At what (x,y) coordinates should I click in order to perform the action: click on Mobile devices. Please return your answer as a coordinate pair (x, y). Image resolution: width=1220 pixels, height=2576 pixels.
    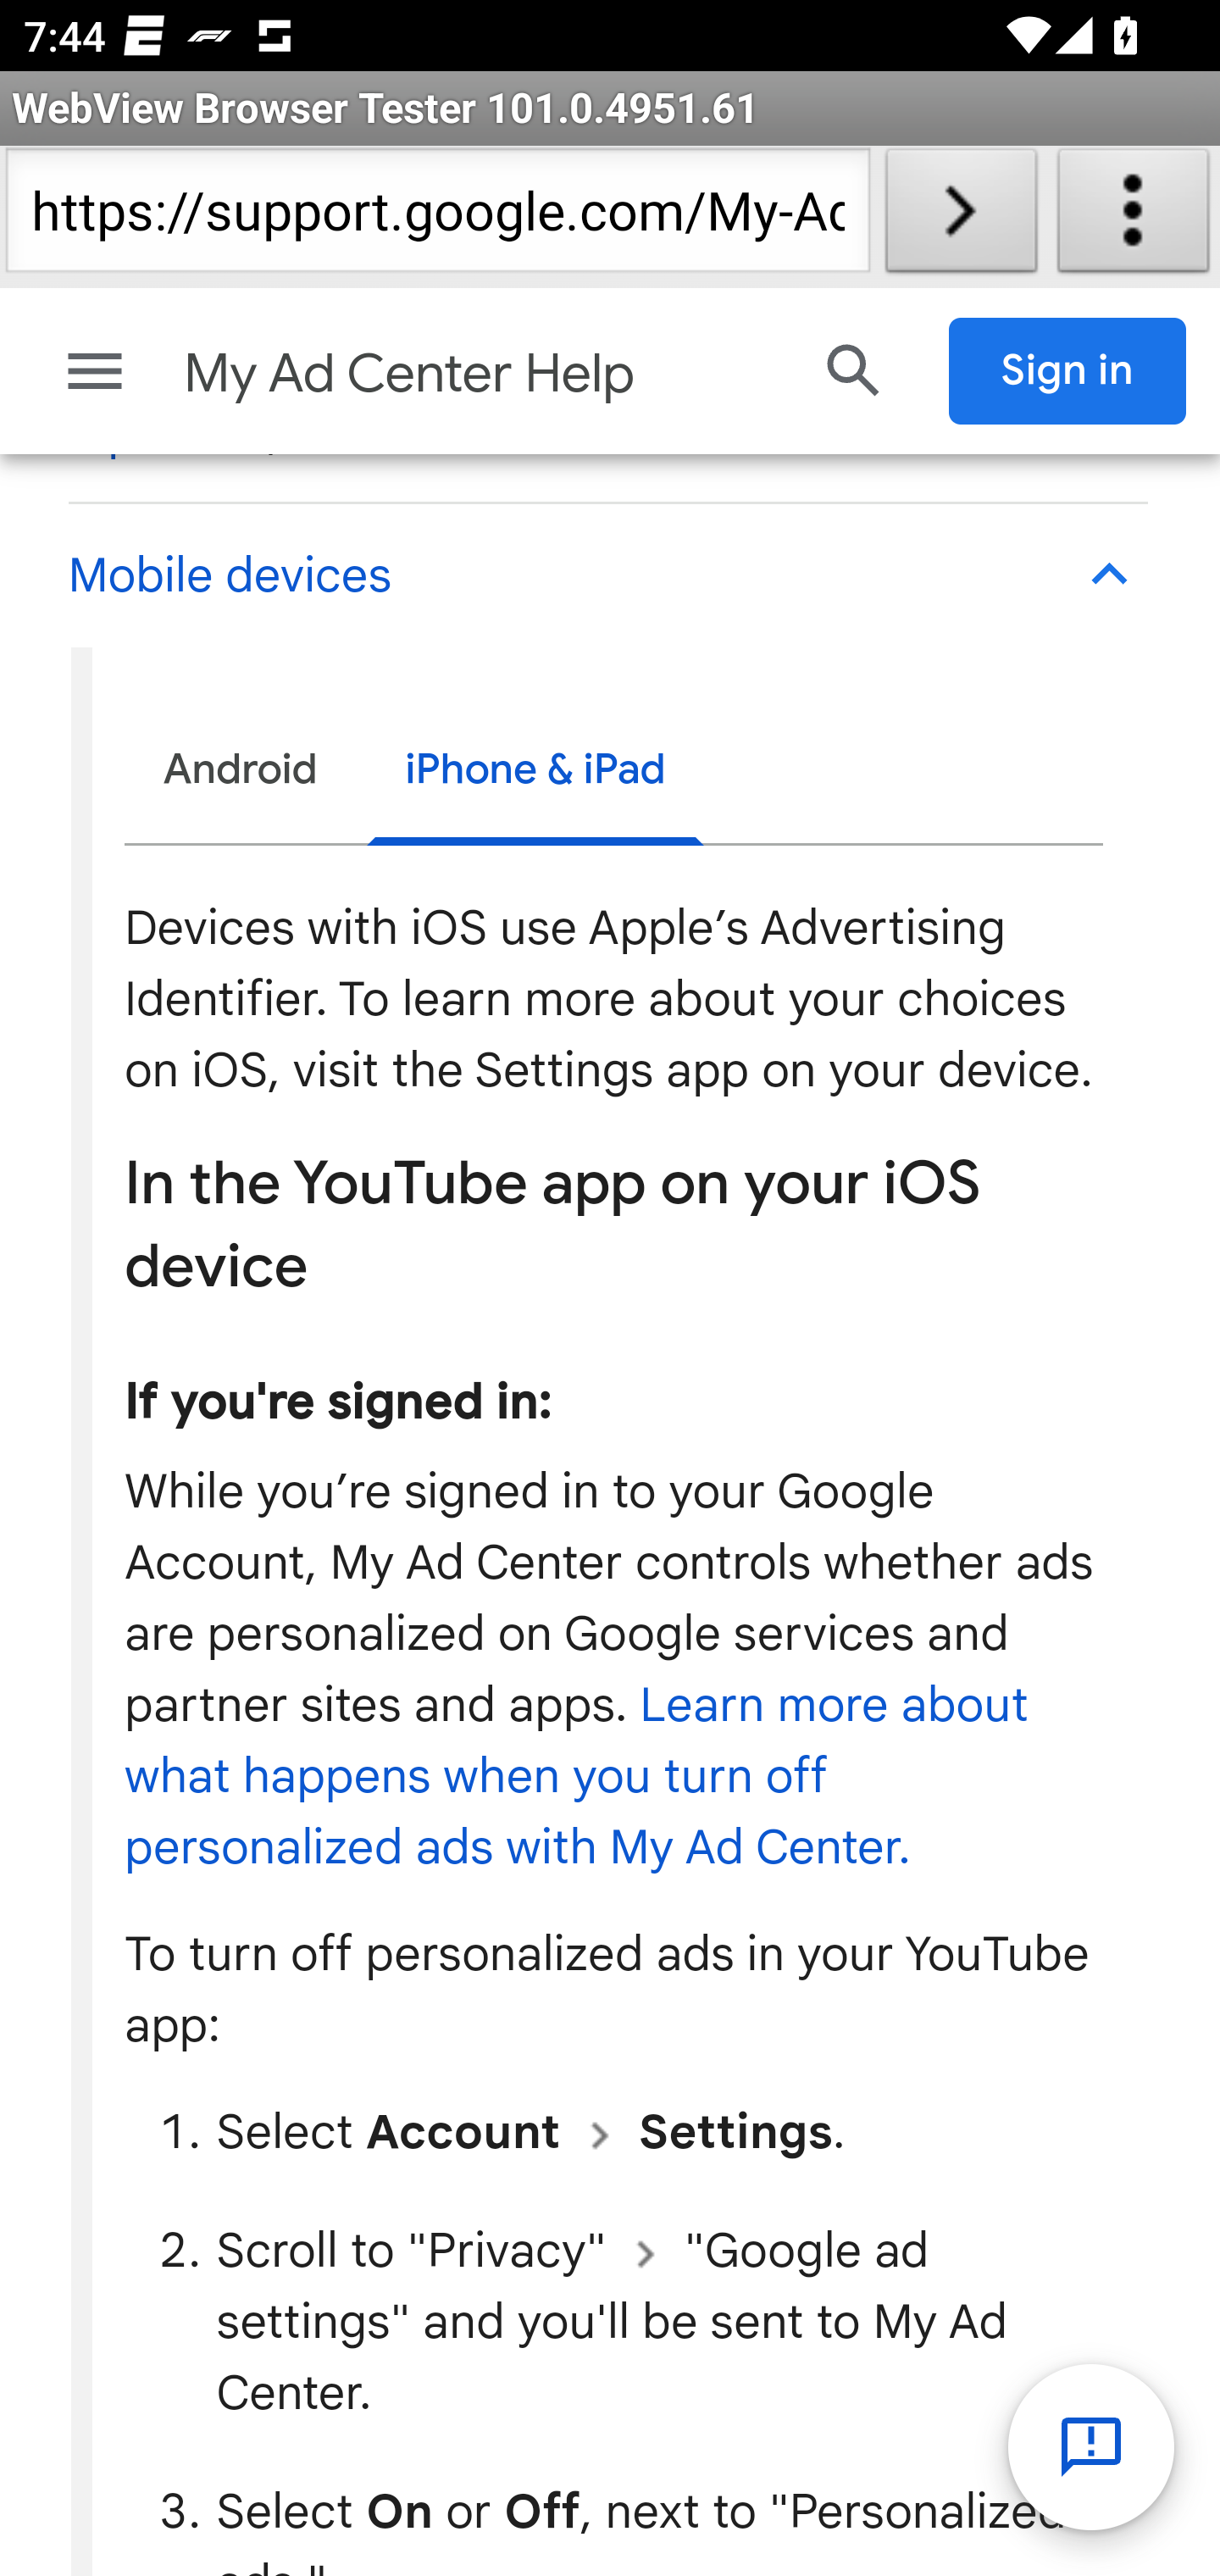
    Looking at the image, I should click on (607, 575).